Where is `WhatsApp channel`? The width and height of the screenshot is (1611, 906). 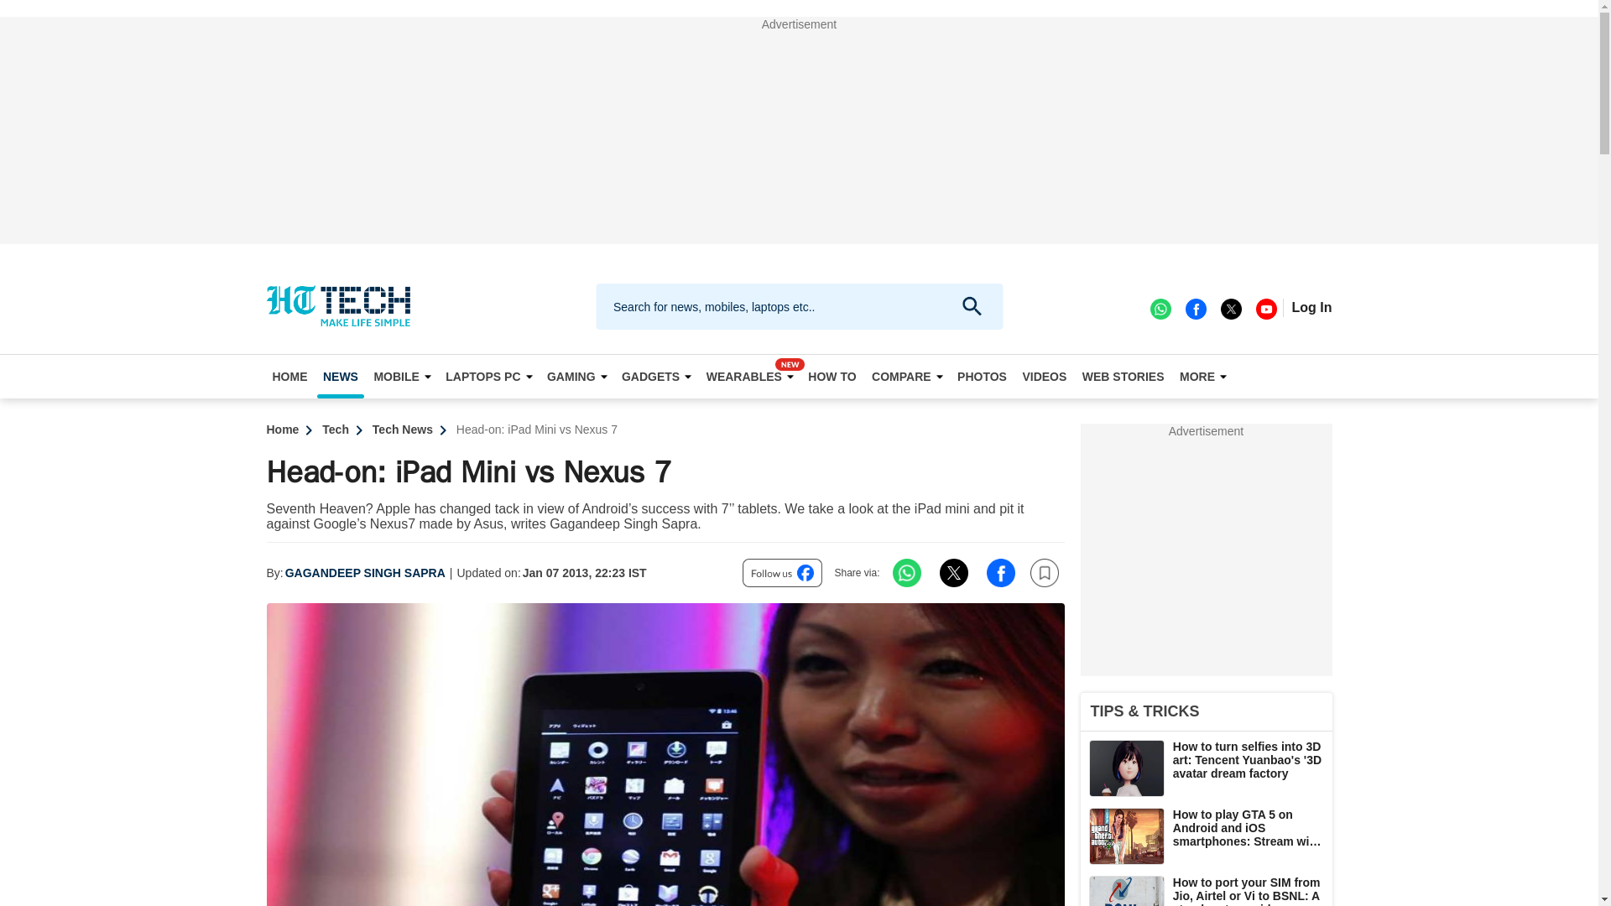
WhatsApp channel is located at coordinates (1160, 308).